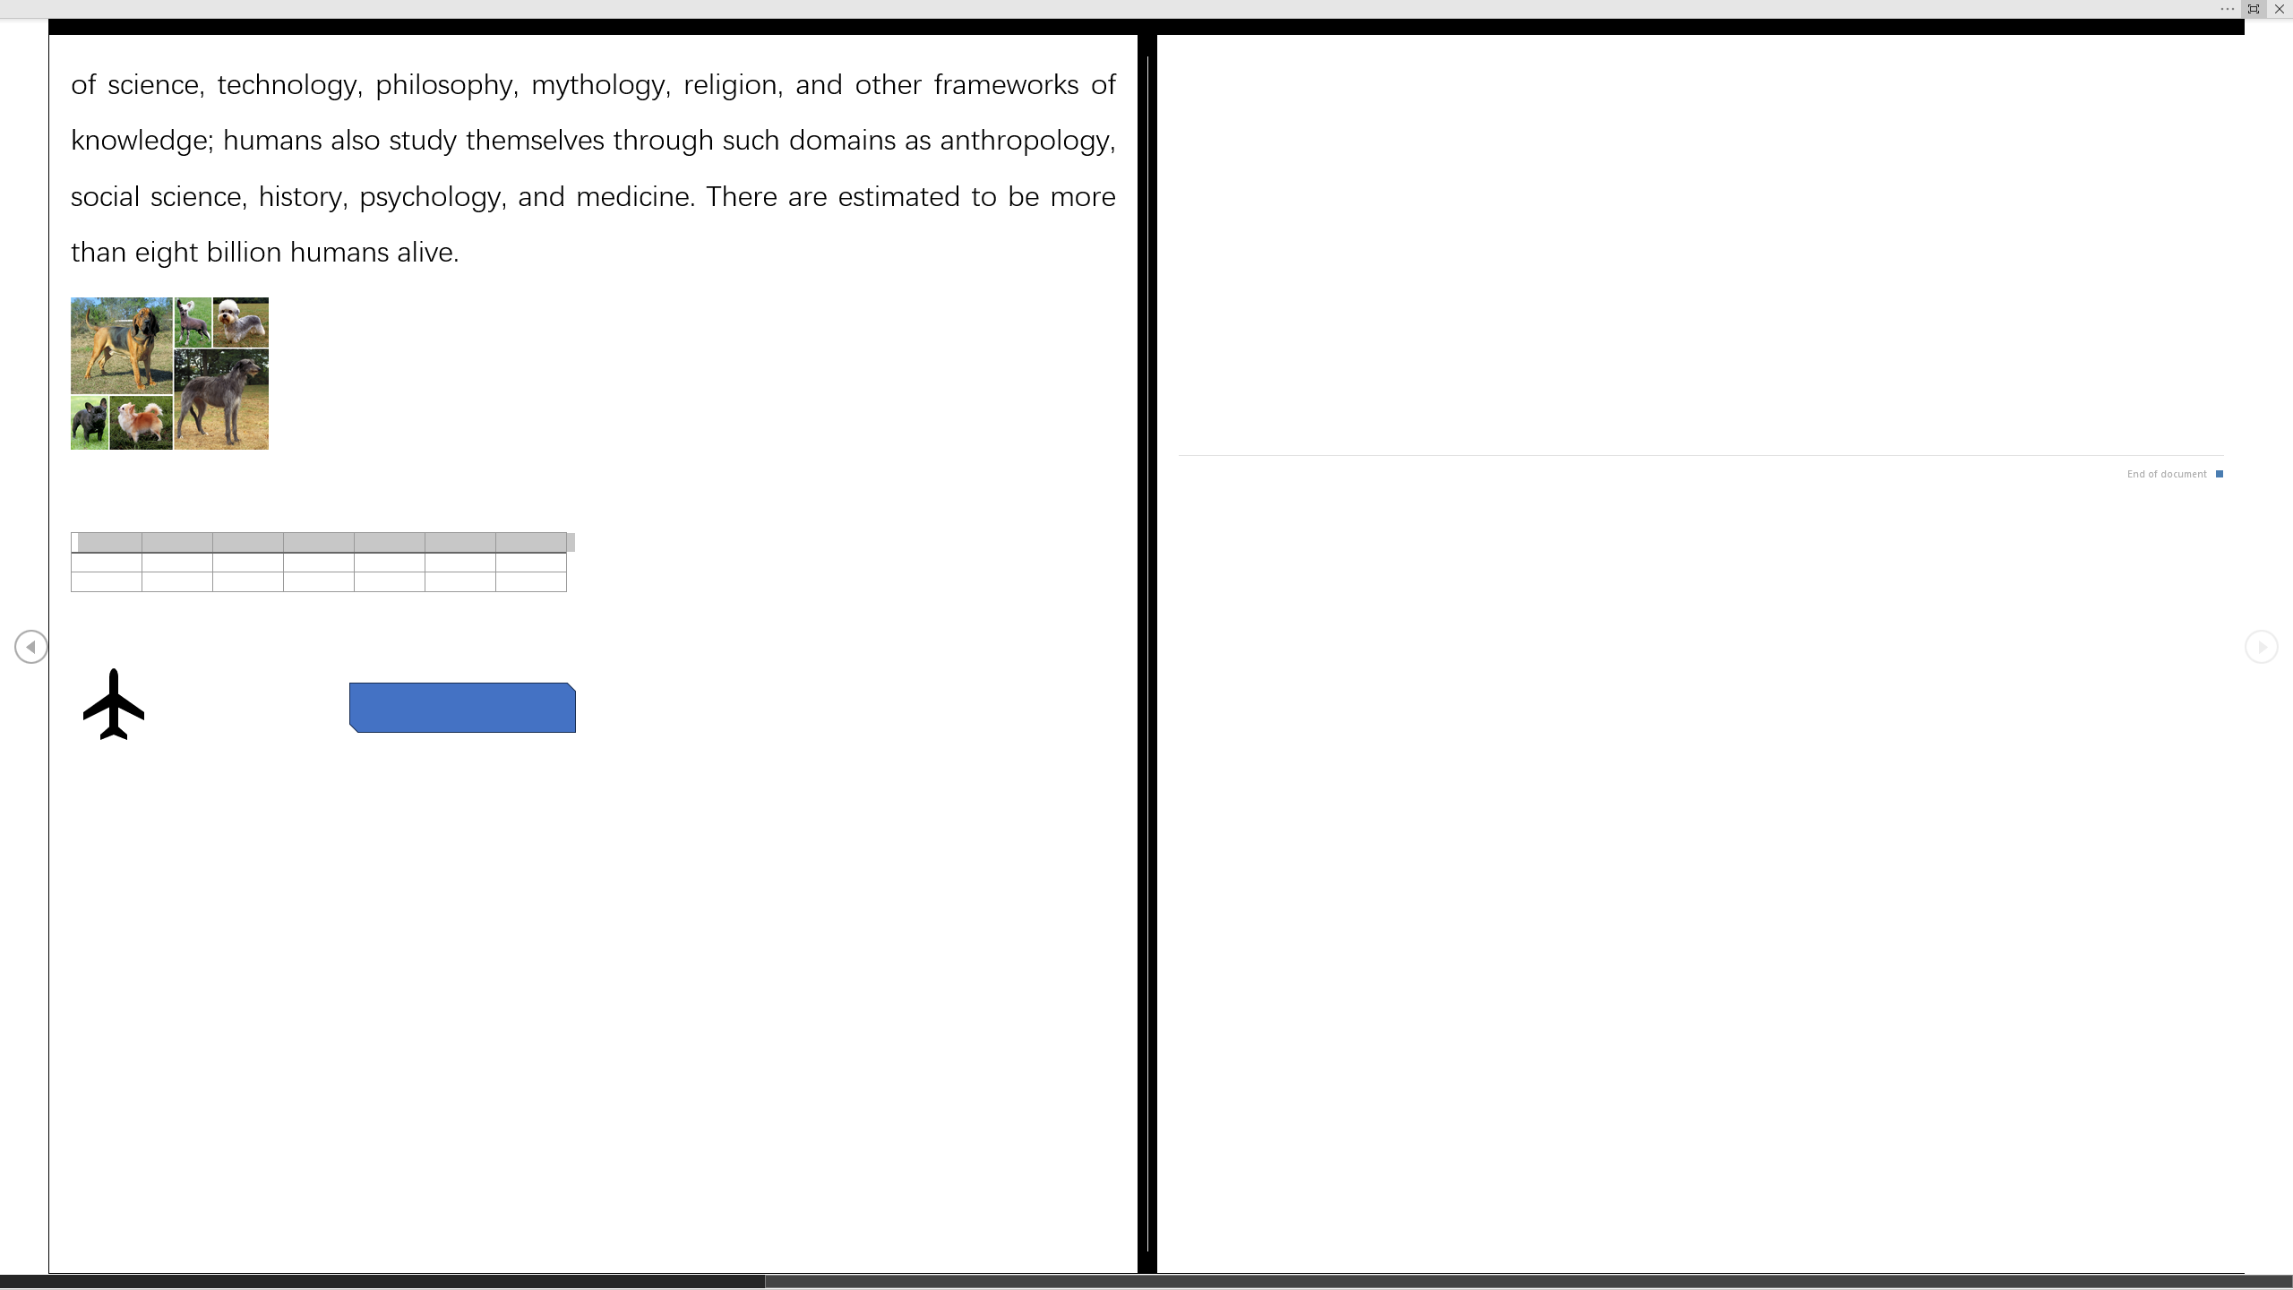  I want to click on Class: NetUIAnchor, so click(1146, 9).